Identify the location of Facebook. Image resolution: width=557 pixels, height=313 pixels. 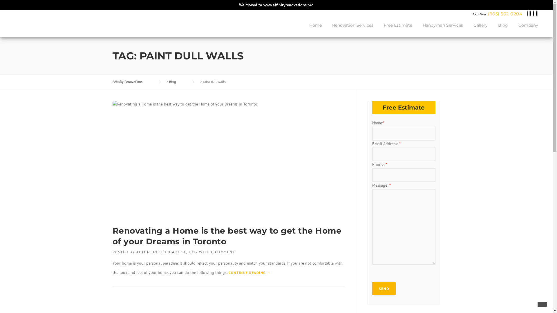
(529, 14).